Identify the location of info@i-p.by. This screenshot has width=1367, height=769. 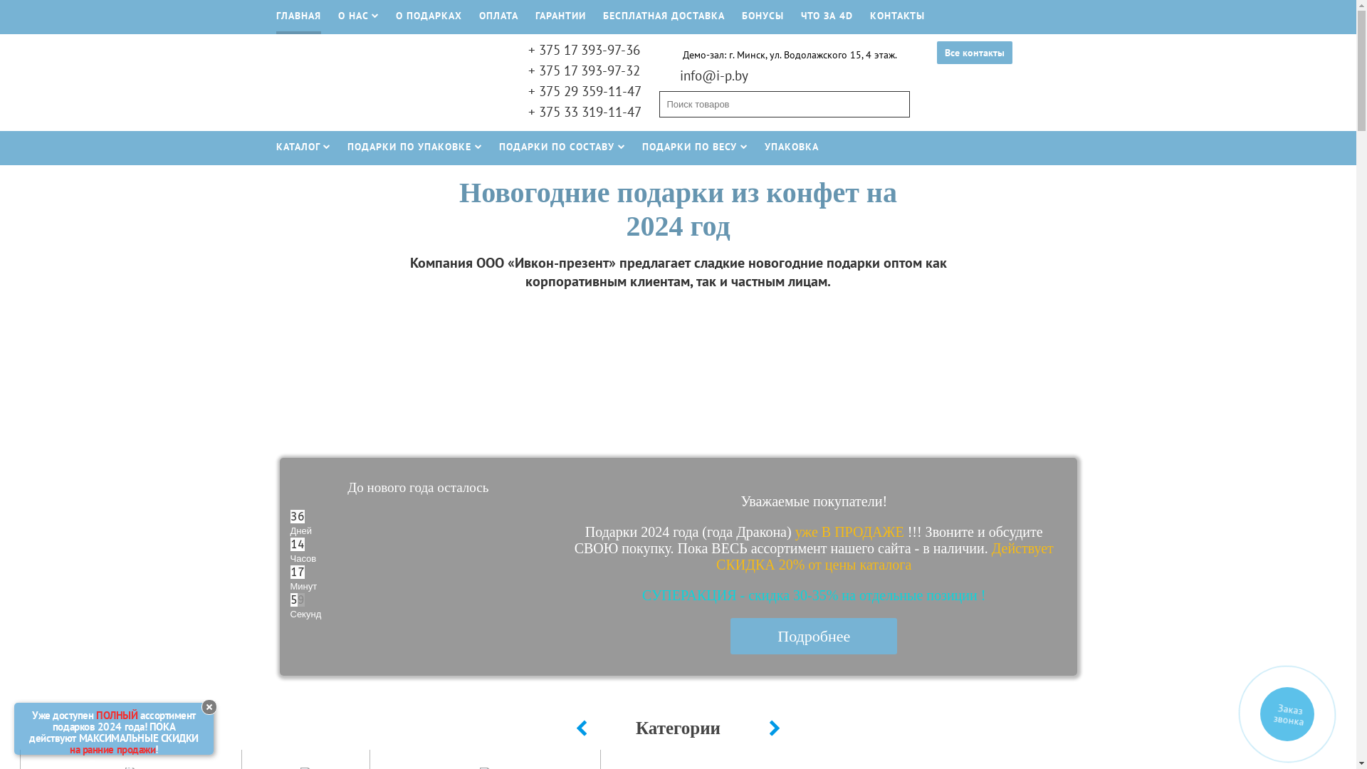
(713, 75).